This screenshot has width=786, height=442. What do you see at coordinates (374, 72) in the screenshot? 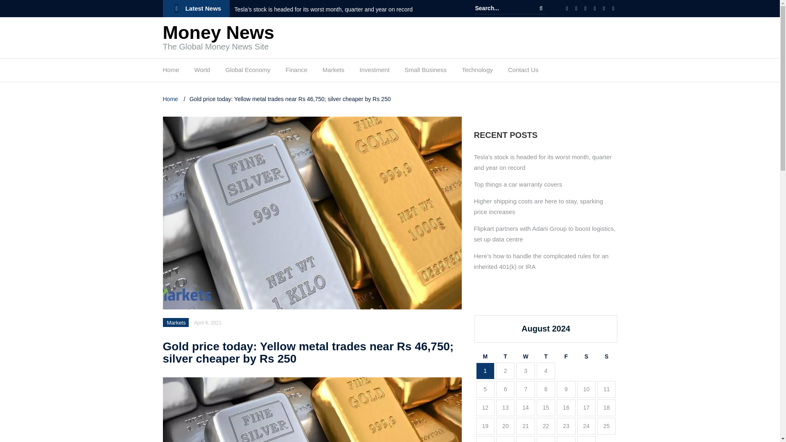
I see `Investment` at bounding box center [374, 72].